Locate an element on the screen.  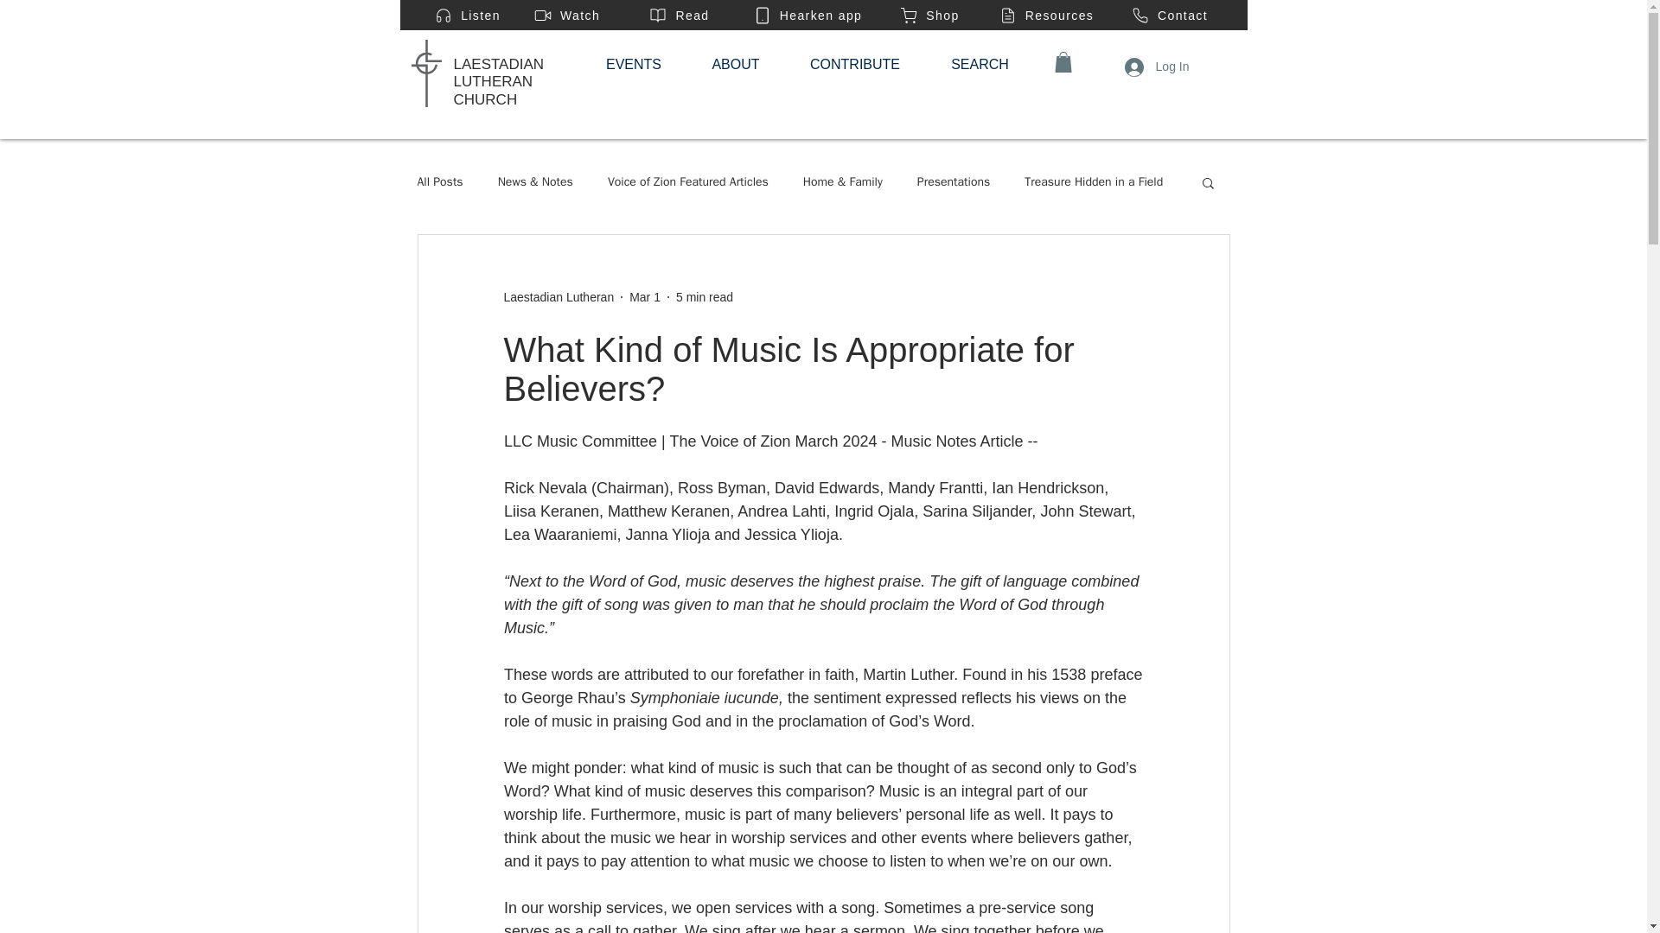
ABOUT is located at coordinates (735, 64).